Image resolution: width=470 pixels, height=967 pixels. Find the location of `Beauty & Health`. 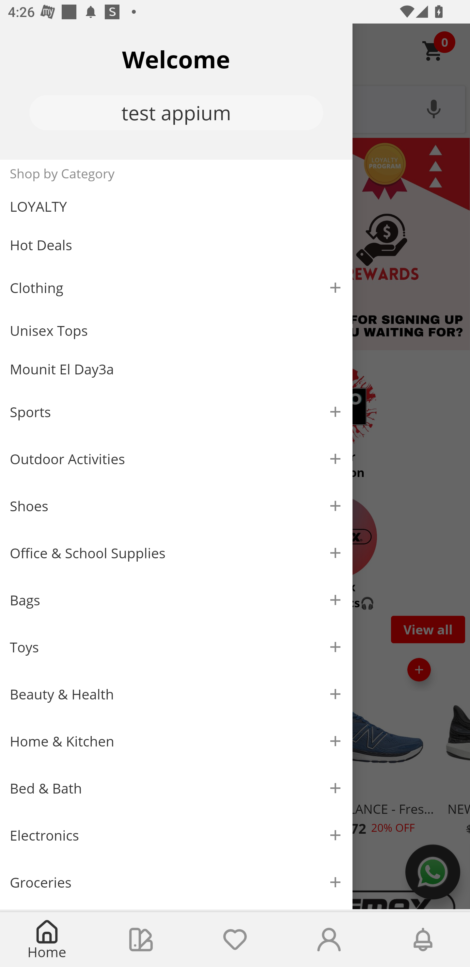

Beauty & Health is located at coordinates (176, 694).